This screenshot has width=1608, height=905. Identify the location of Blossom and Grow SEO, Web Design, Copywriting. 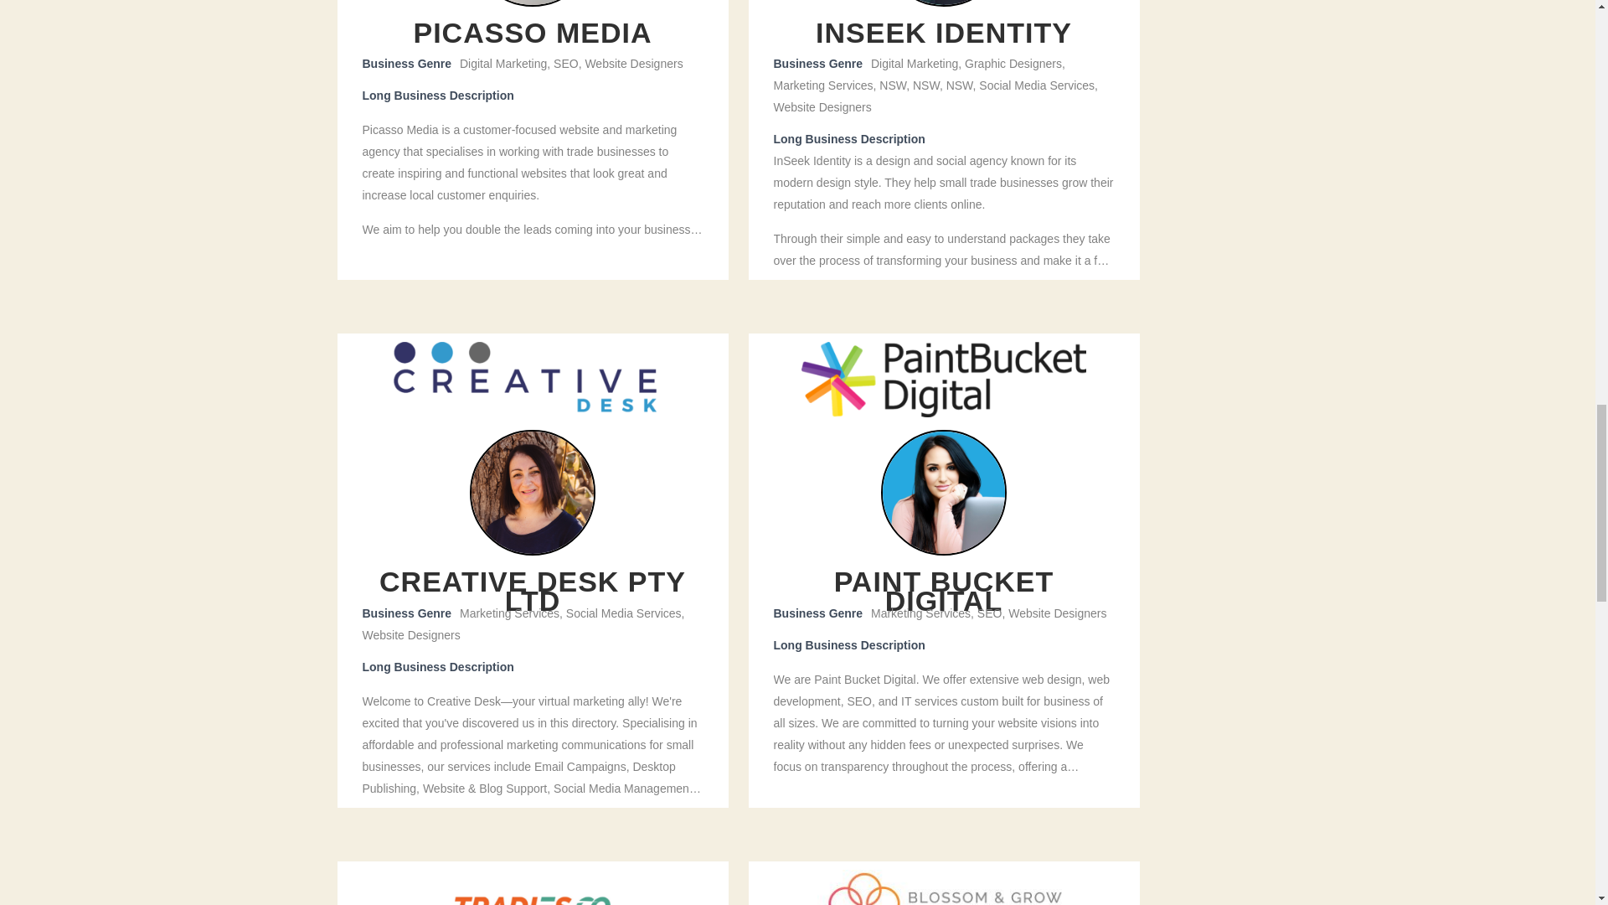
(943, 887).